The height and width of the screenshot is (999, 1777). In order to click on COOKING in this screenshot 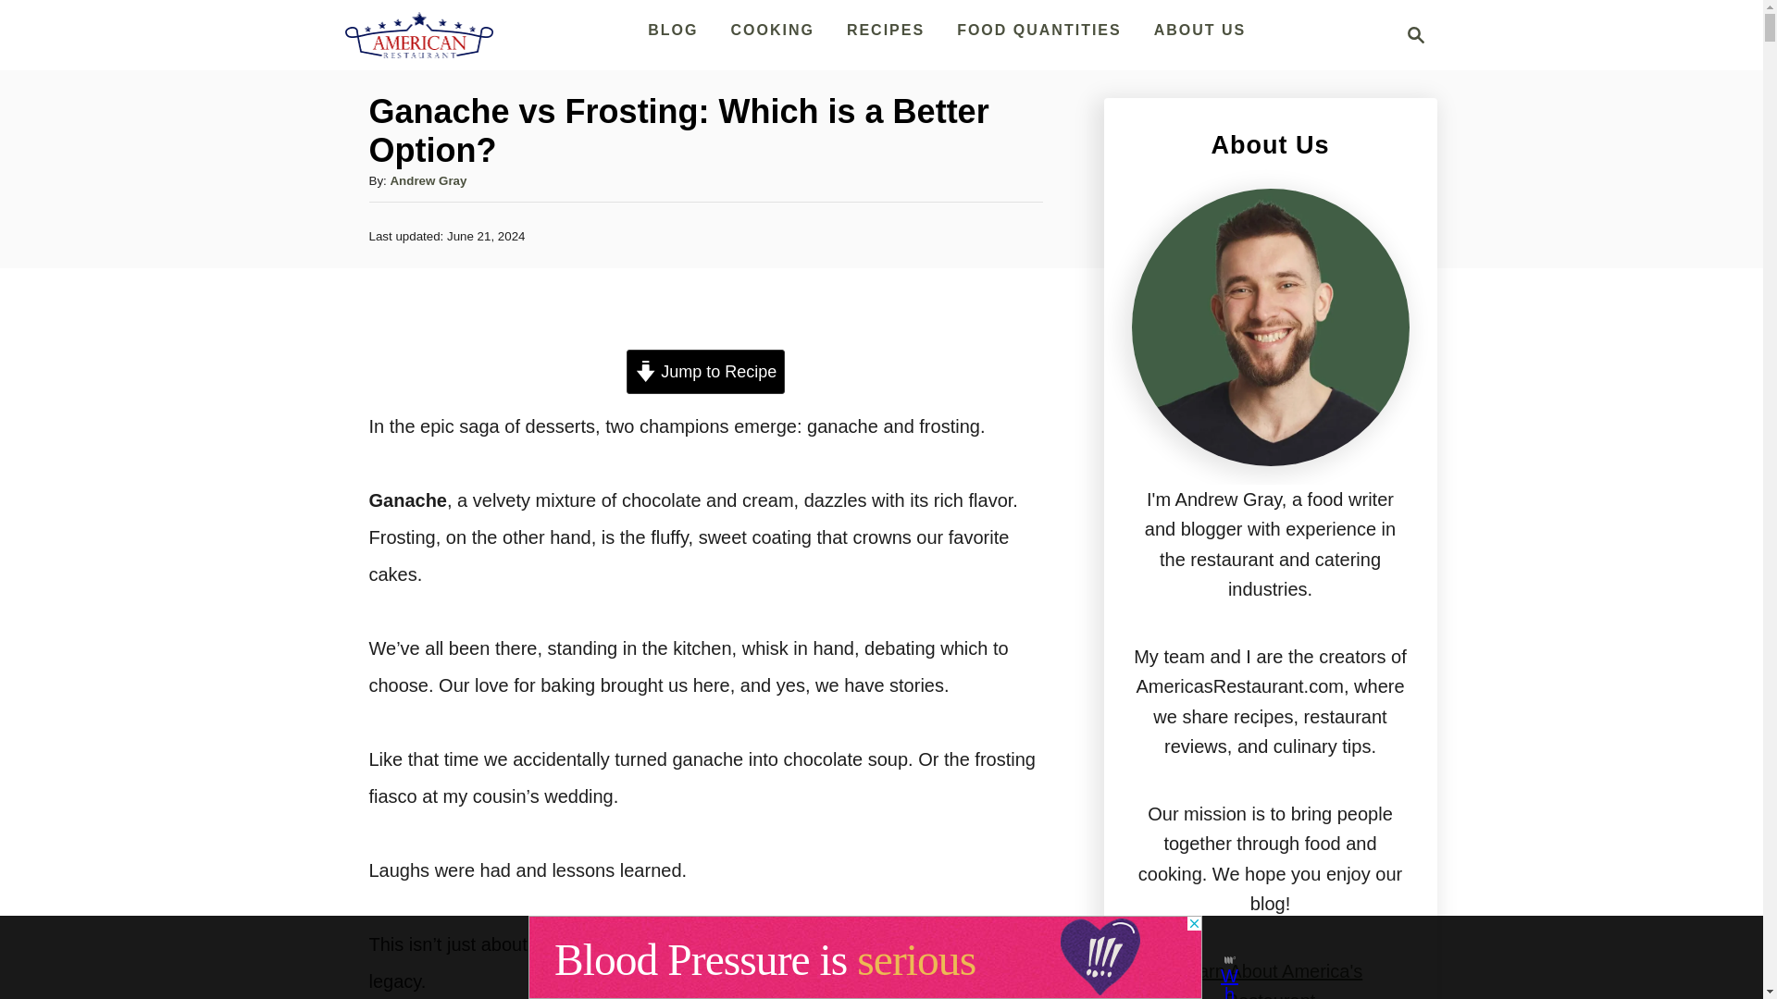, I will do `click(772, 30)`.